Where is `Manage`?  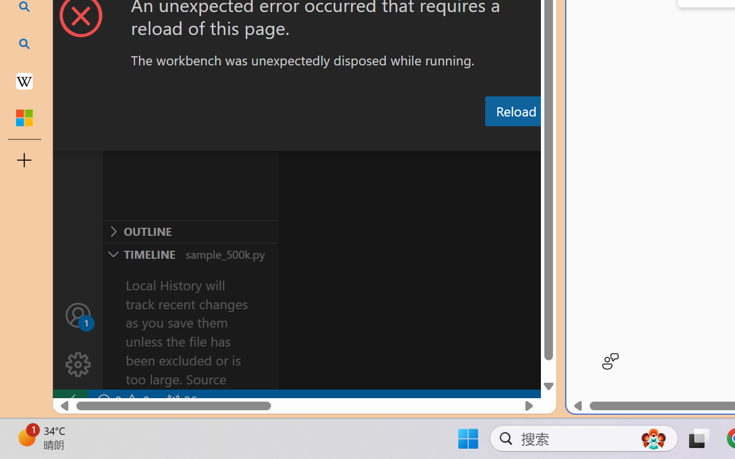 Manage is located at coordinates (78, 340).